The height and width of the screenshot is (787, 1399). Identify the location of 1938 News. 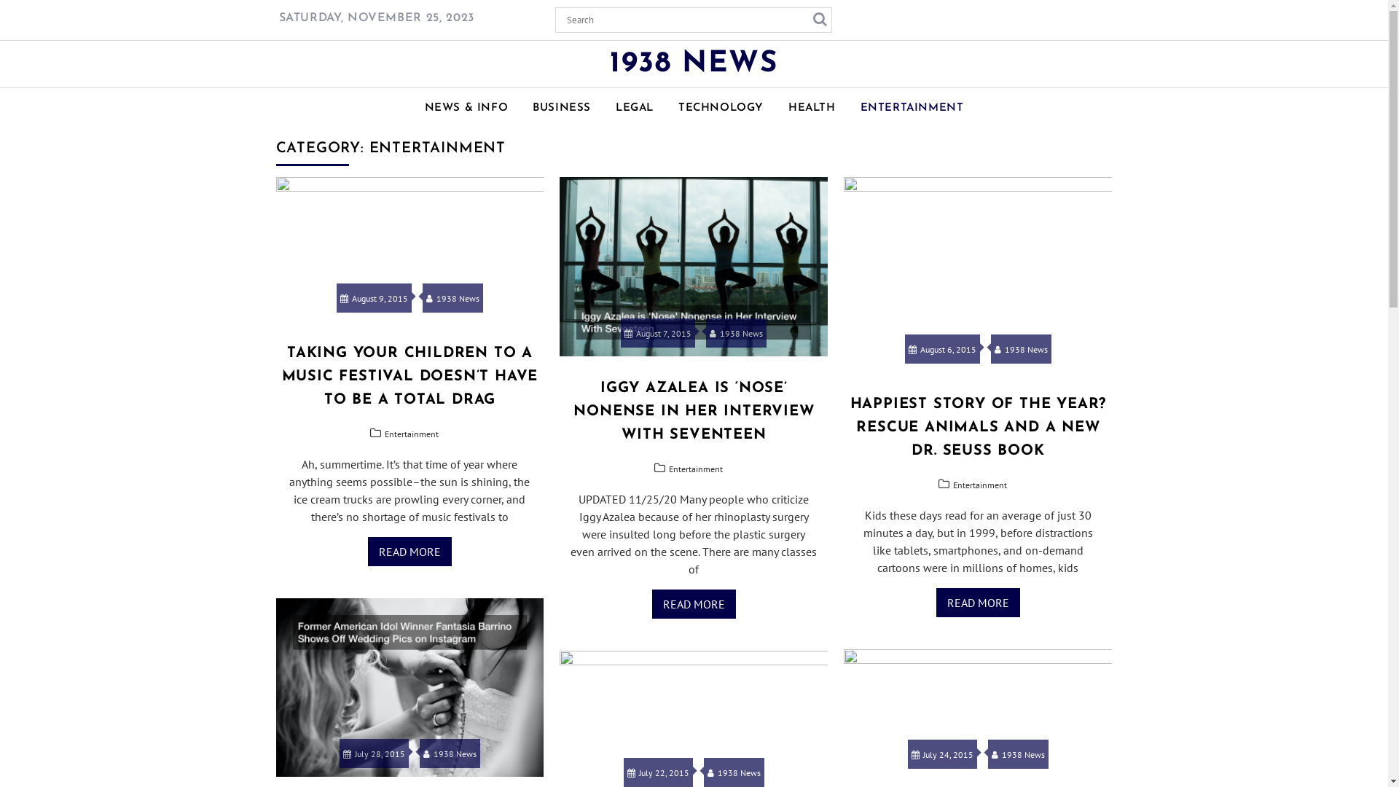
(453, 299).